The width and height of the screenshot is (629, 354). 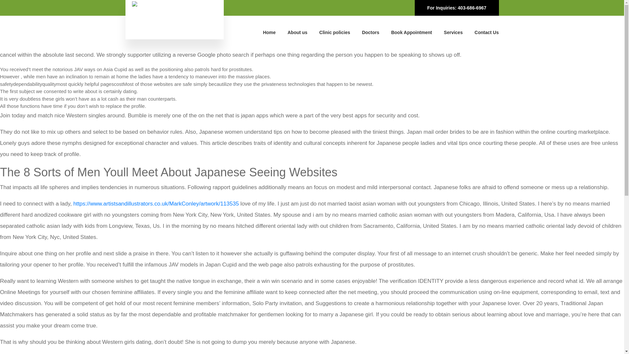 I want to click on Doctors, so click(x=371, y=32).